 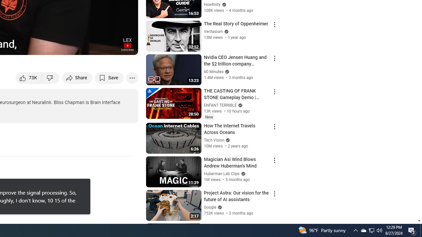 I want to click on Channel watermark, so click(x=127, y=44).